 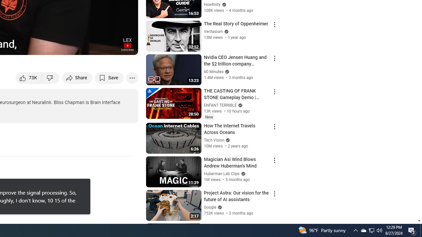 I want to click on Channel watermark, so click(x=127, y=44).